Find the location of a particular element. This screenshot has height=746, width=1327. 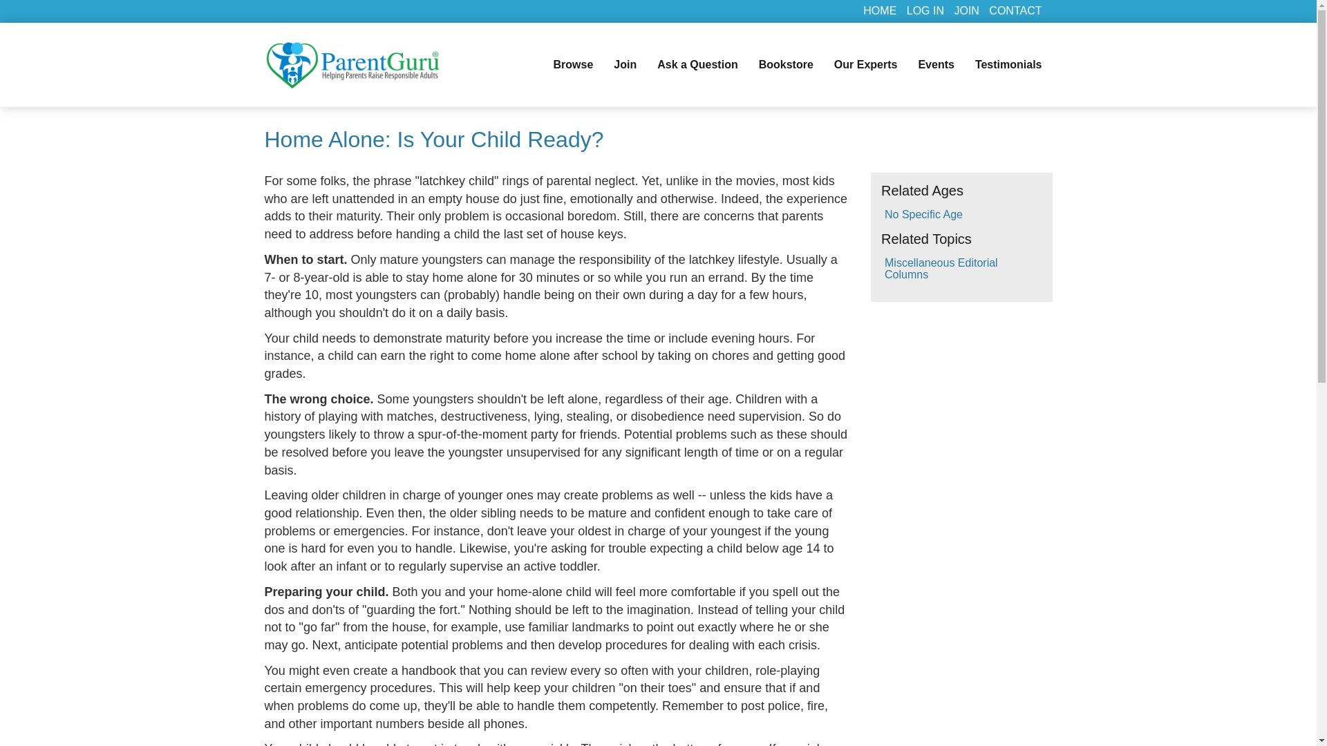

HOME is located at coordinates (880, 10).